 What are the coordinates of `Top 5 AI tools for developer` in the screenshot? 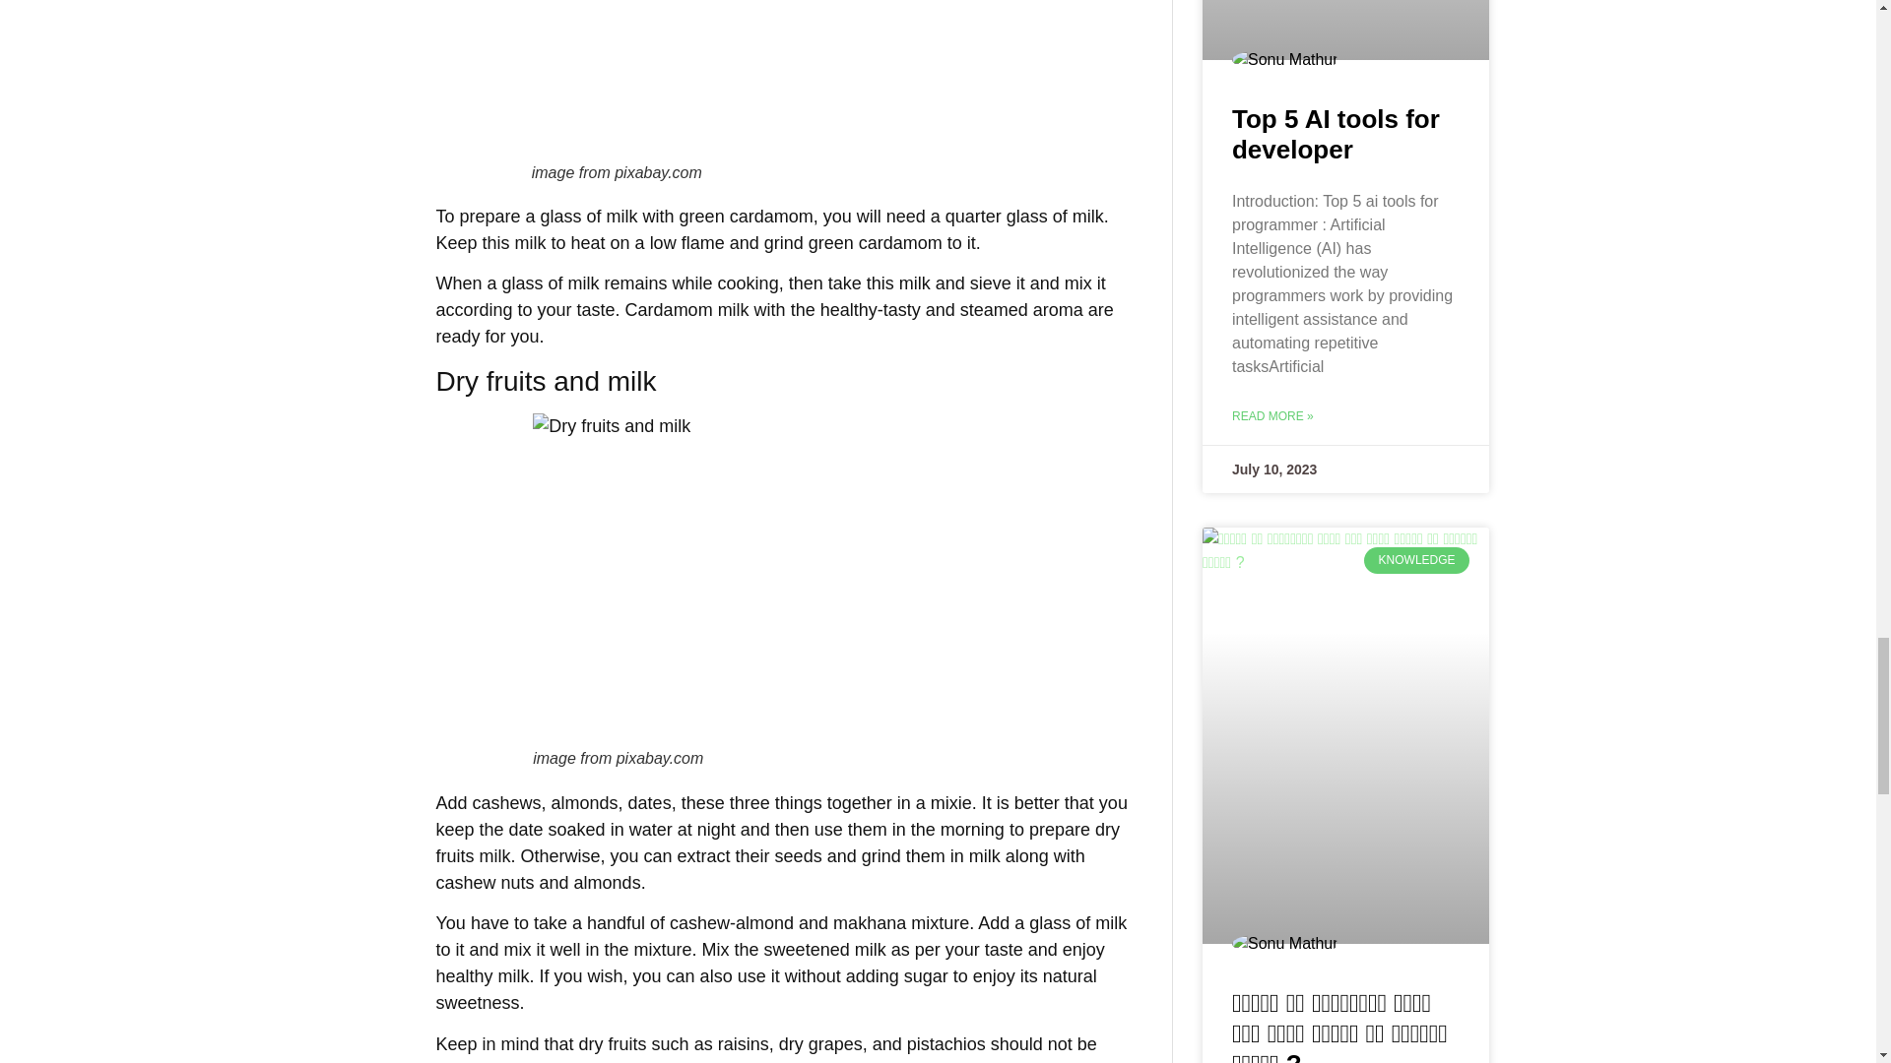 It's located at (1336, 134).